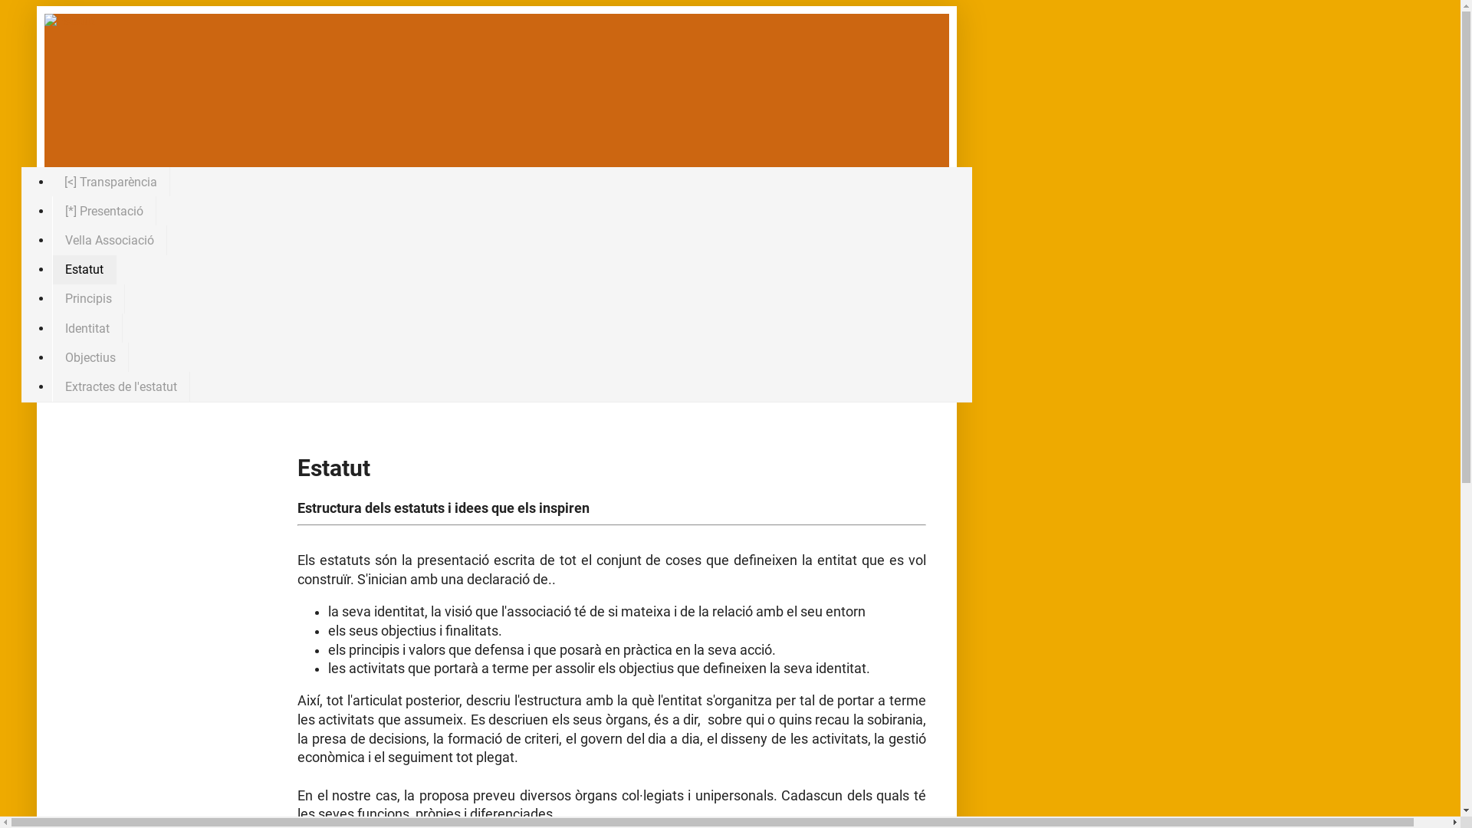 The width and height of the screenshot is (1472, 828). What do you see at coordinates (90, 357) in the screenshot?
I see `Objectius` at bounding box center [90, 357].